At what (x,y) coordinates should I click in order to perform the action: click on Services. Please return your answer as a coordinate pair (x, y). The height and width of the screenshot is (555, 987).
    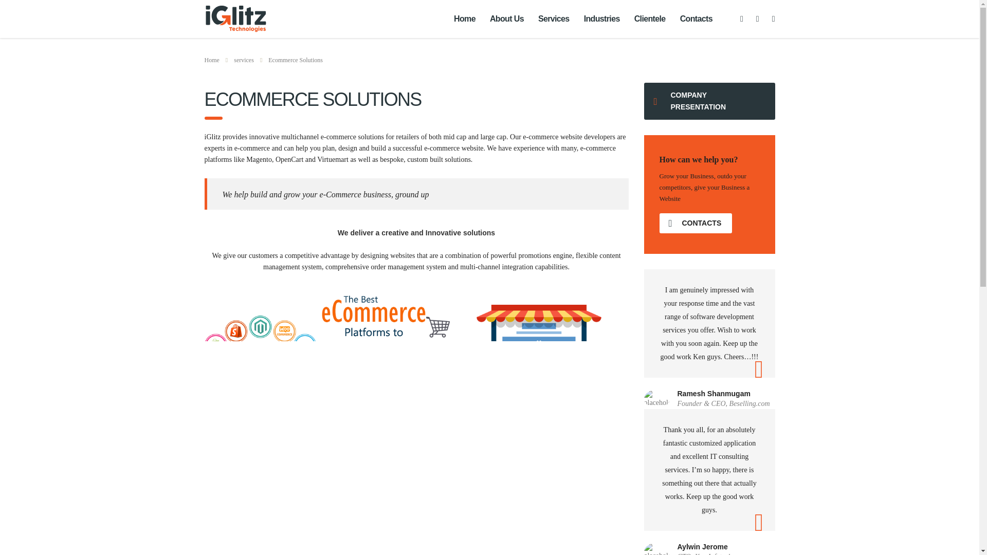
    Looking at the image, I should click on (553, 19).